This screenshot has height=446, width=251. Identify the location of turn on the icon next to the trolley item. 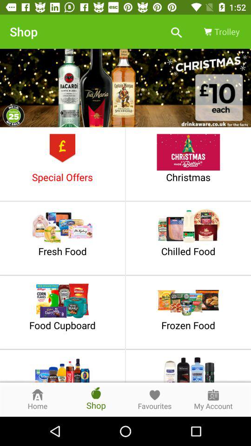
(177, 32).